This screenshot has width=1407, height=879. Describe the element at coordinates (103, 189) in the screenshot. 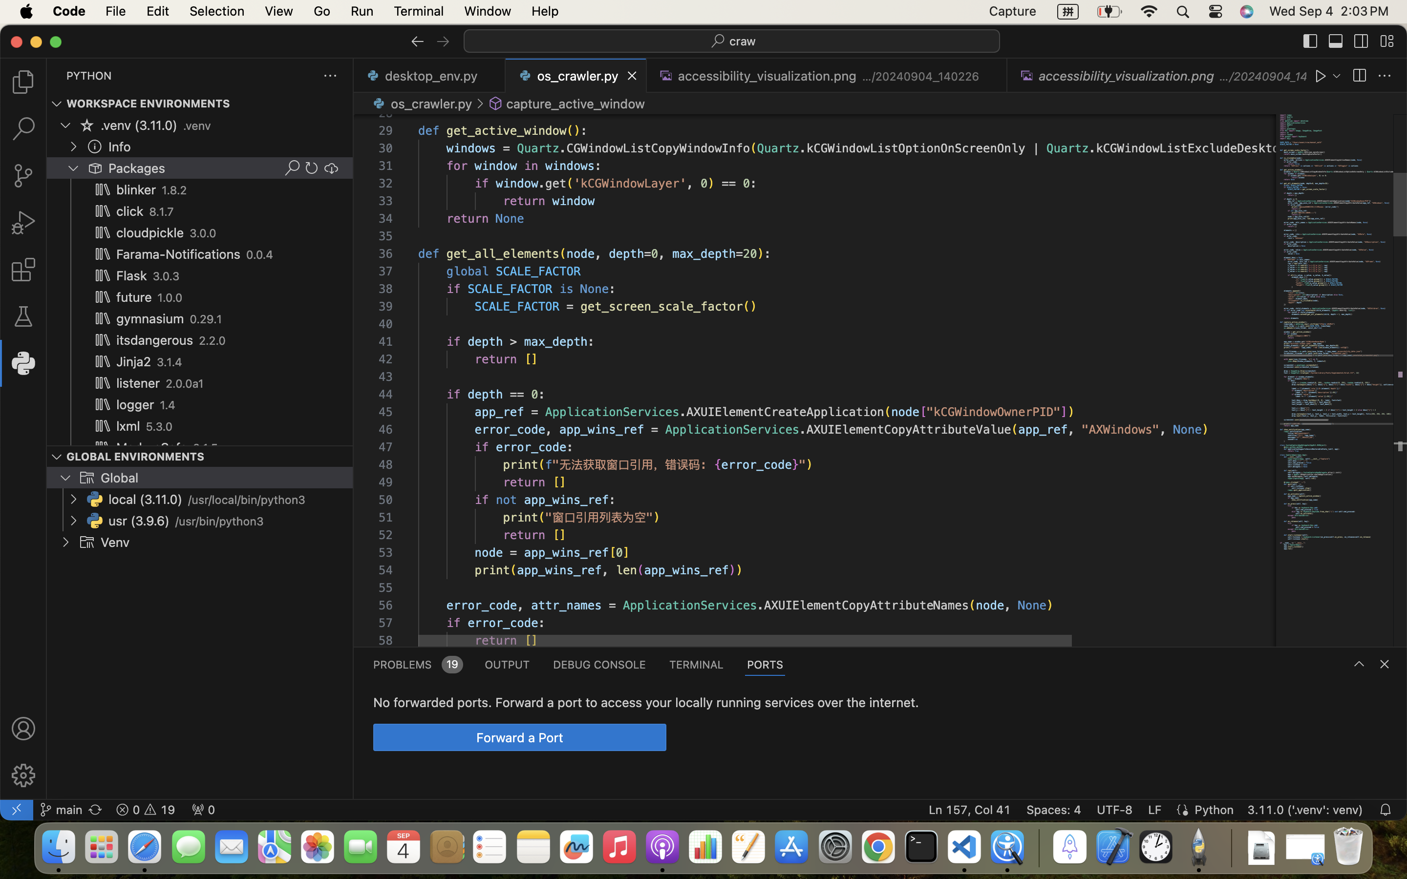

I see `` at that location.